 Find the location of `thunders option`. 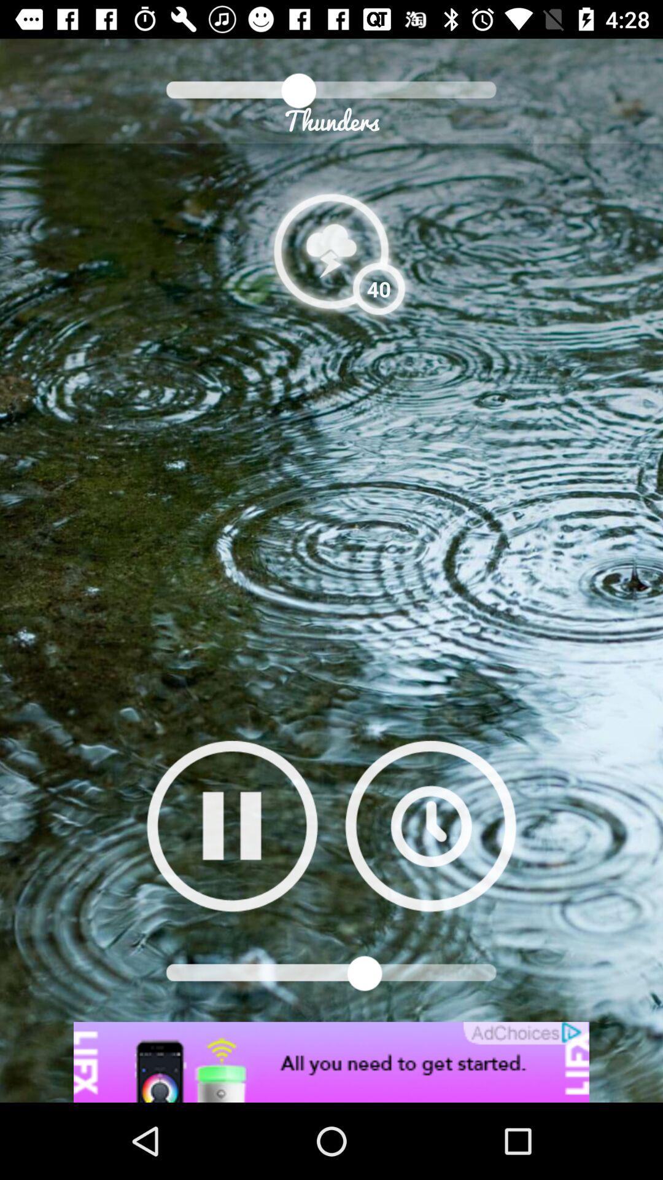

thunders option is located at coordinates (331, 251).